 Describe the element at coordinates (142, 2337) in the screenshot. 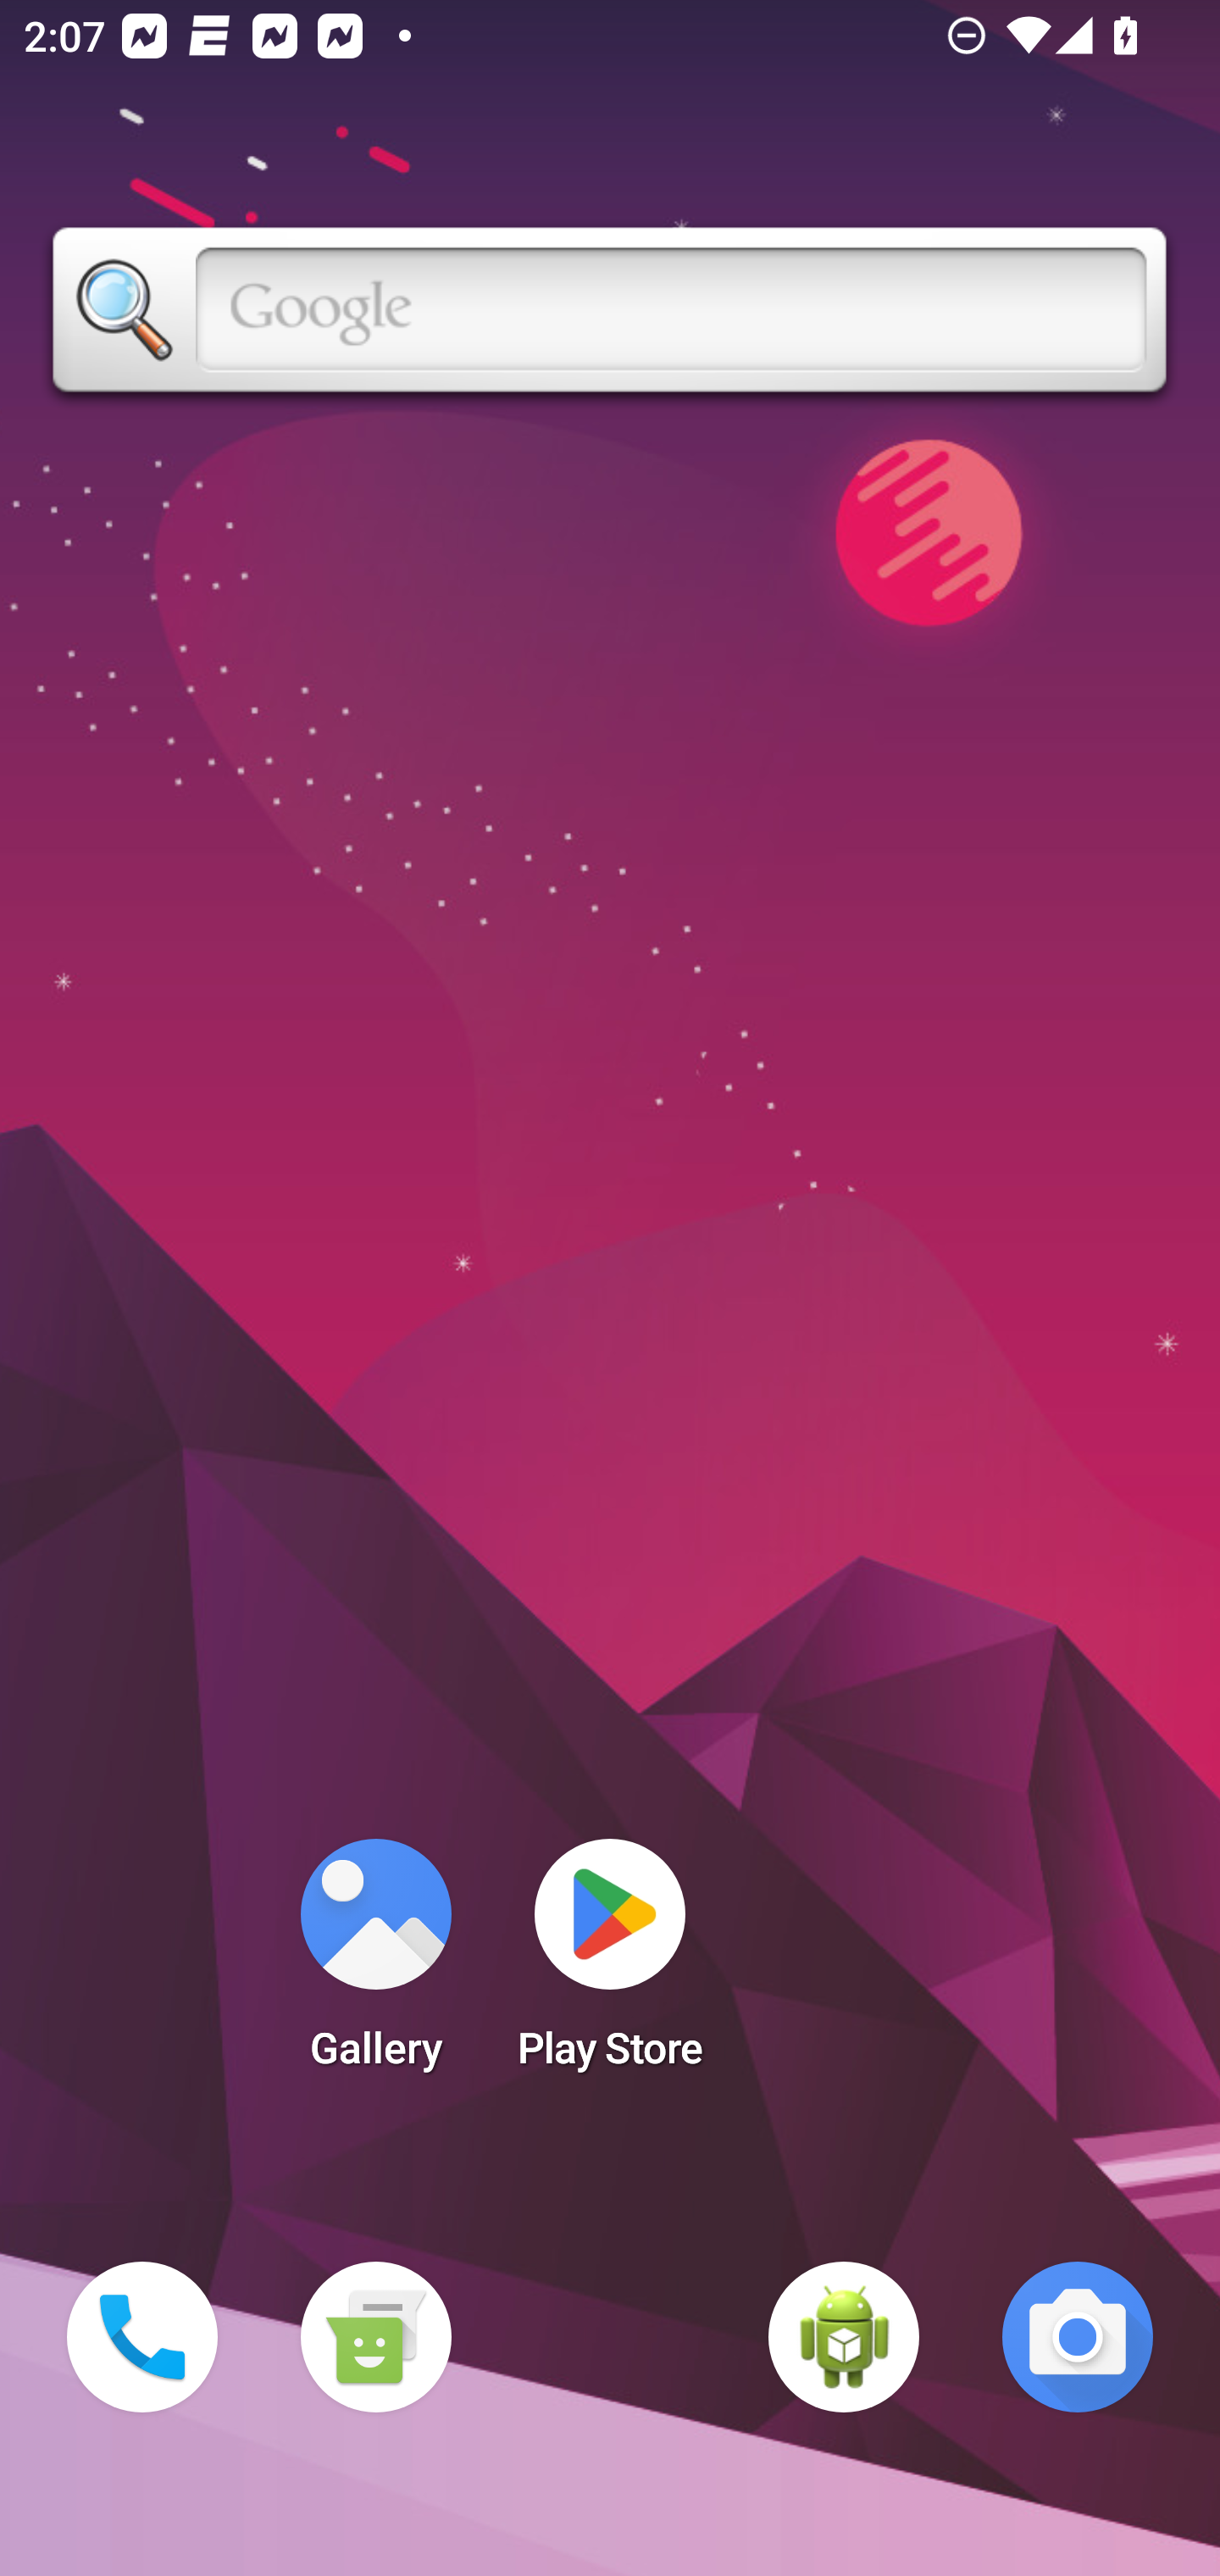

I see `Phone` at that location.